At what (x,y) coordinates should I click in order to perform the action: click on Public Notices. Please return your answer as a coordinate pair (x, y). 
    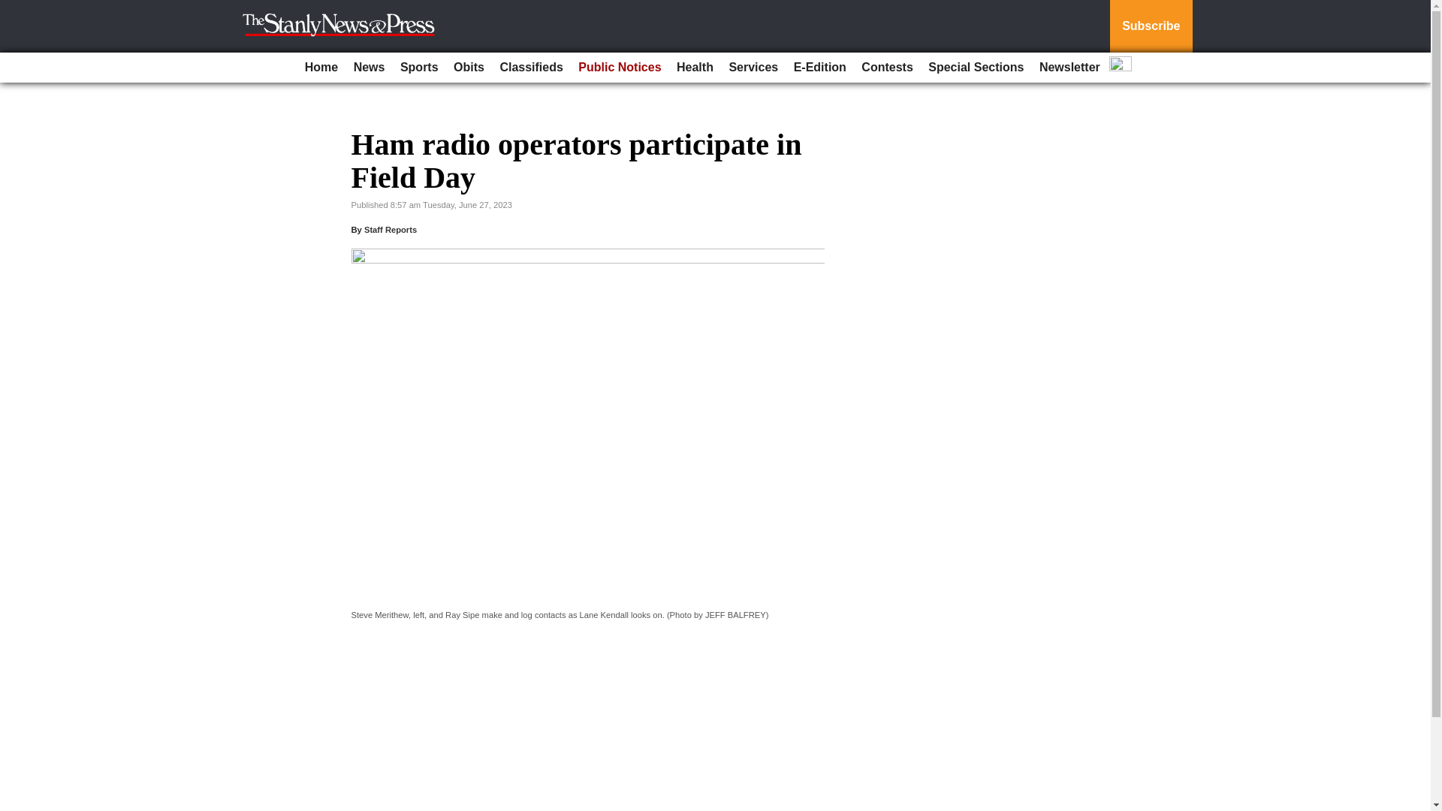
    Looking at the image, I should click on (619, 68).